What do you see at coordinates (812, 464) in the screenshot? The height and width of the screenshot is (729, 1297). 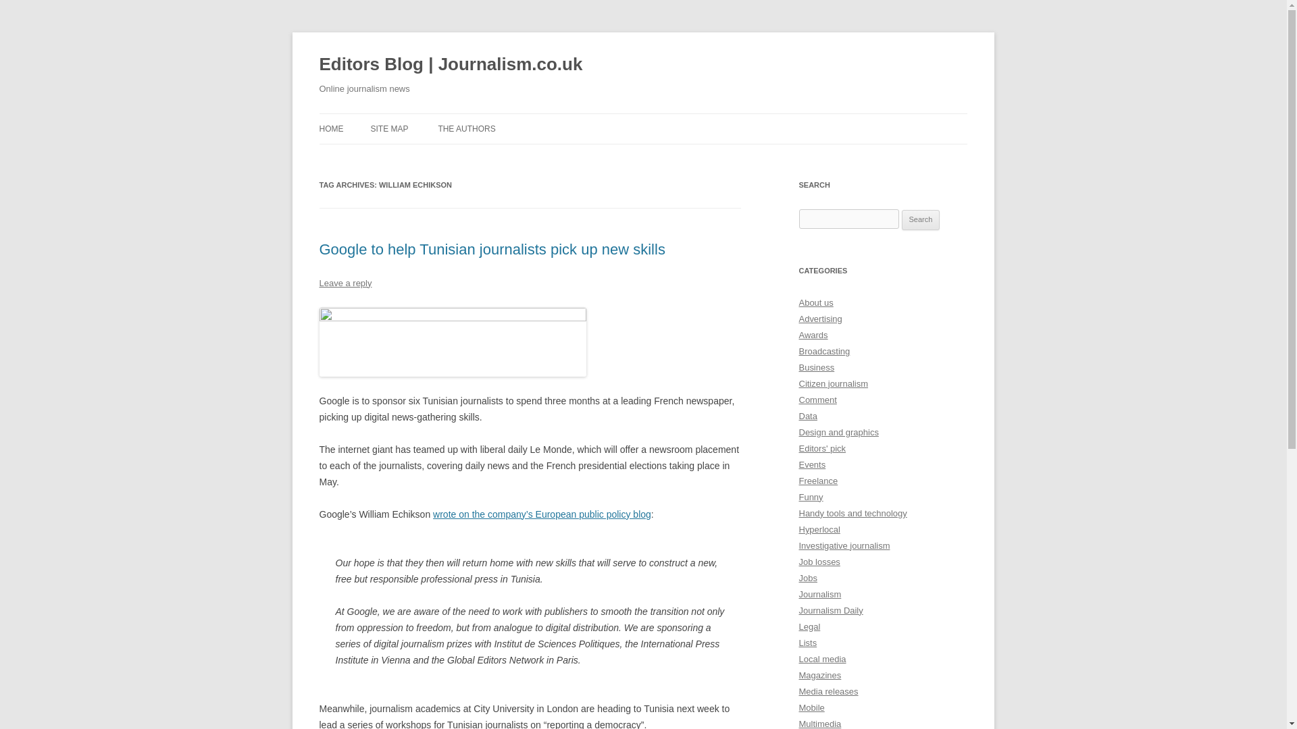 I see `Events` at bounding box center [812, 464].